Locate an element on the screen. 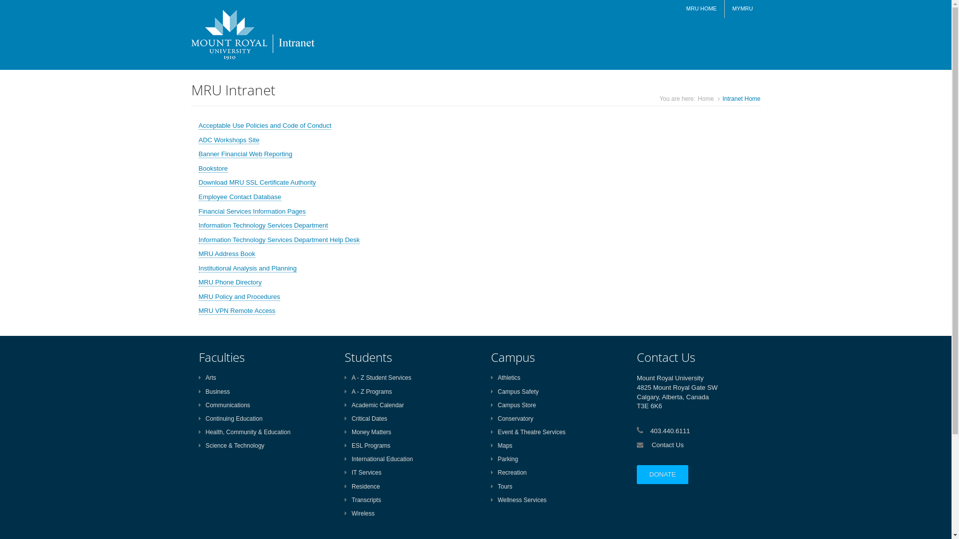 The image size is (959, 539). MRU Phone Directory is located at coordinates (230, 282).